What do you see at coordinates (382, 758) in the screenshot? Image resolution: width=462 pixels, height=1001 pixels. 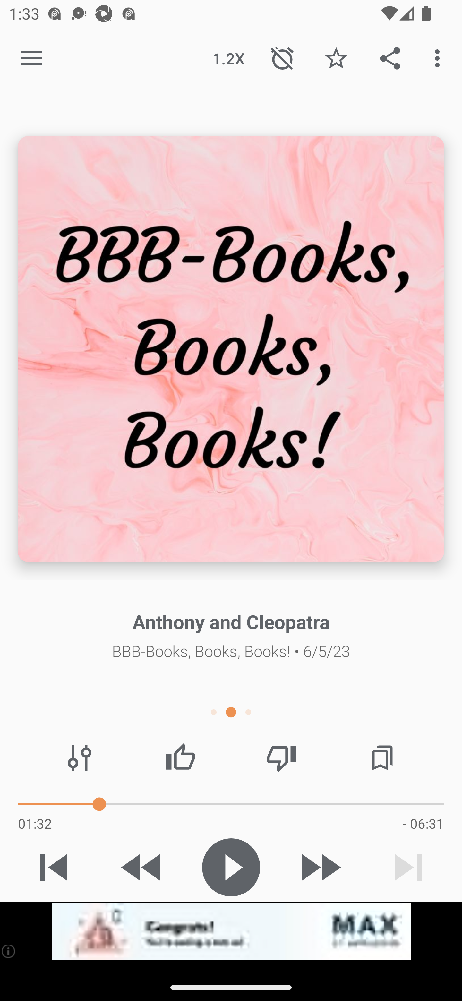 I see `Chapters / Bookmarks` at bounding box center [382, 758].